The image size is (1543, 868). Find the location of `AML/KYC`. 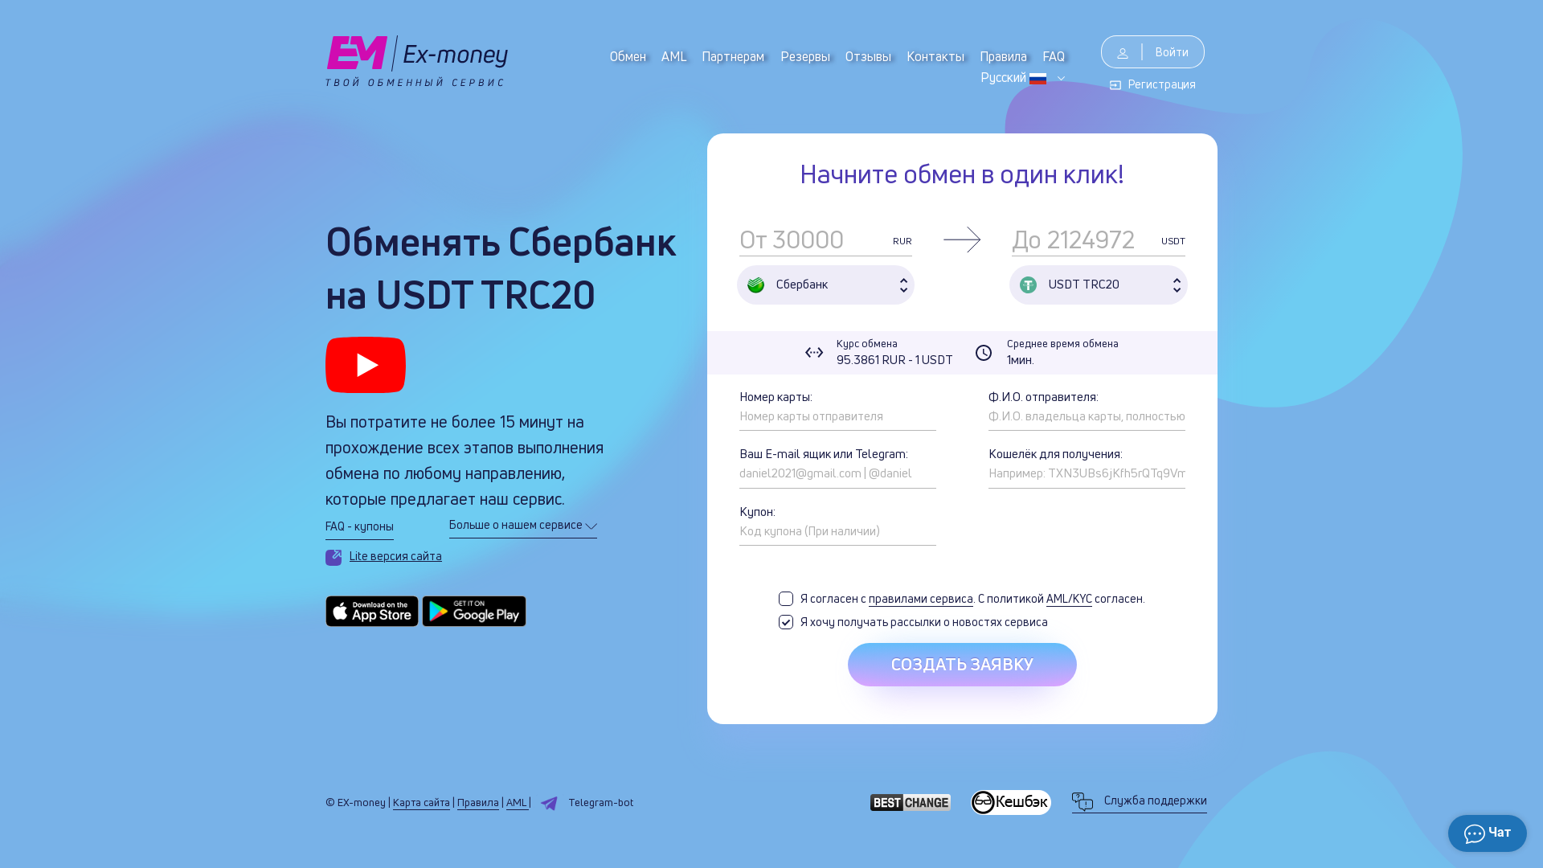

AML/KYC is located at coordinates (1069, 599).